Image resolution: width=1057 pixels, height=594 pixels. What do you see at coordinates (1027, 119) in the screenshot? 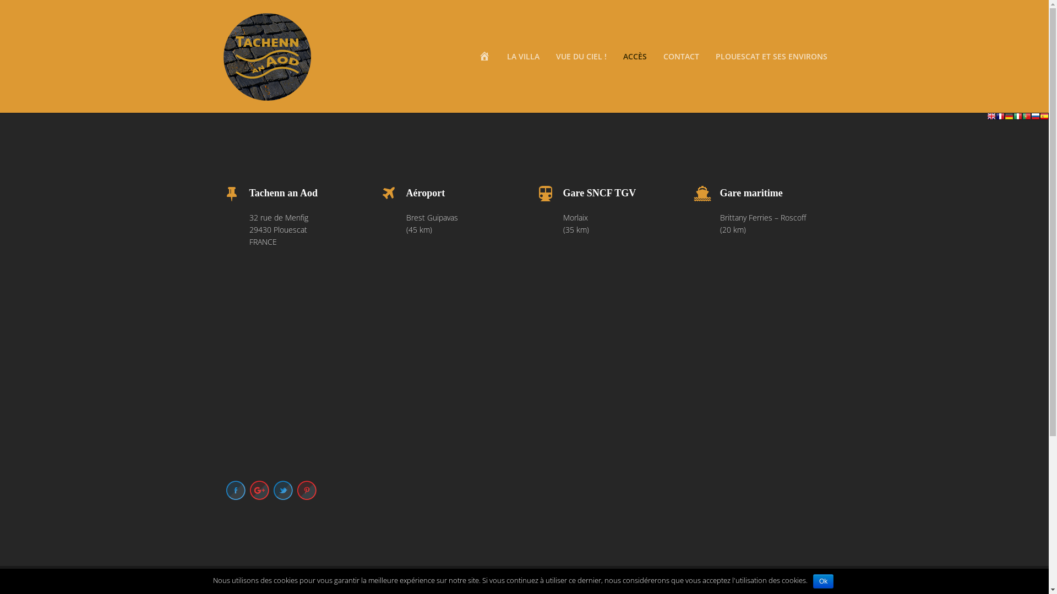
I see `Portuguese` at bounding box center [1027, 119].